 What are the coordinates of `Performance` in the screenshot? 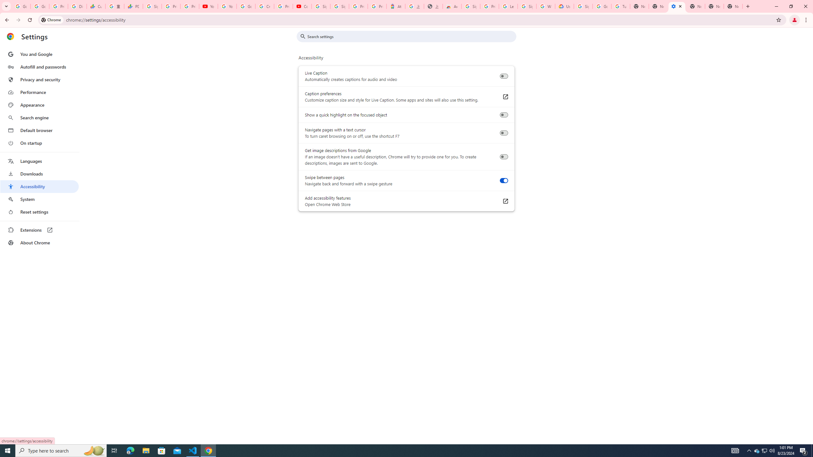 It's located at (39, 92).